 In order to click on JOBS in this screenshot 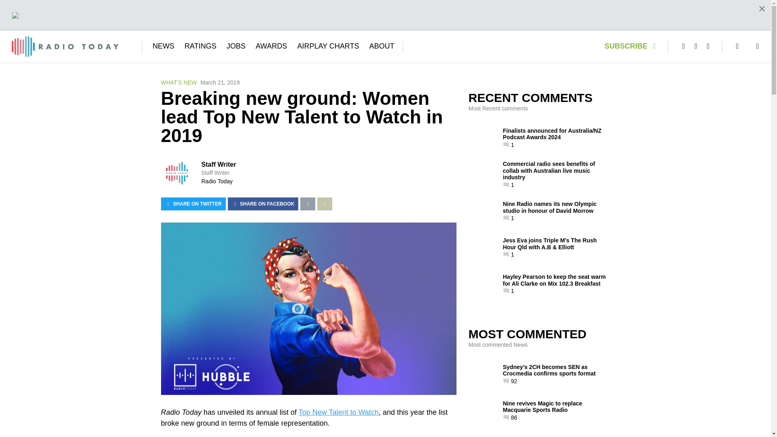, I will do `click(236, 46)`.